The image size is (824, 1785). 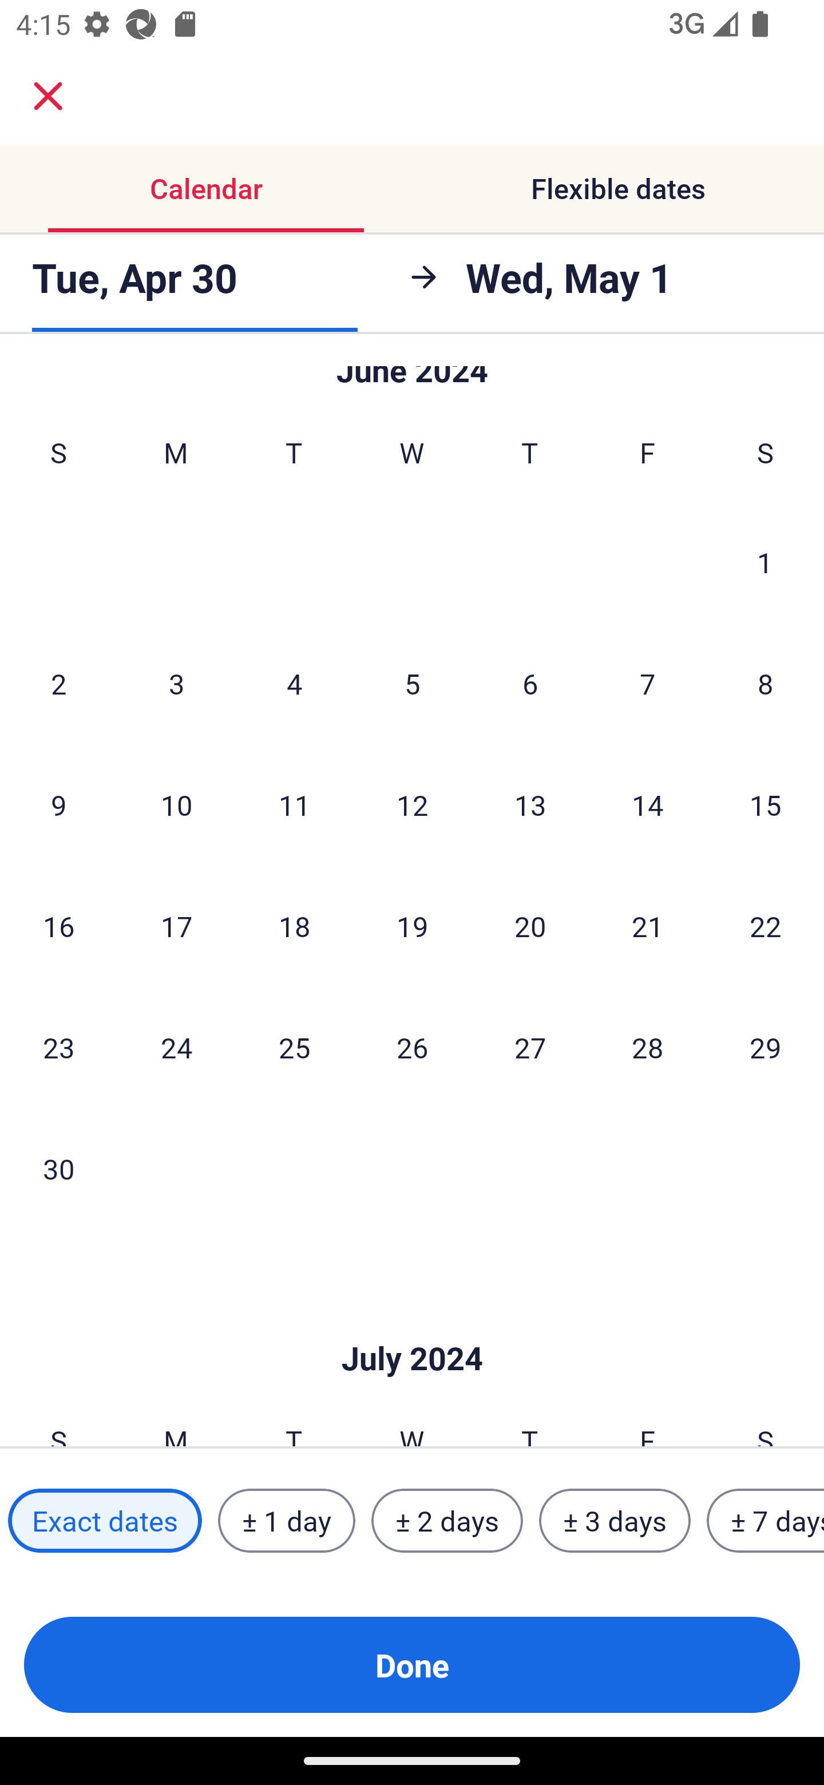 I want to click on Flexible dates, so click(x=618, y=188).